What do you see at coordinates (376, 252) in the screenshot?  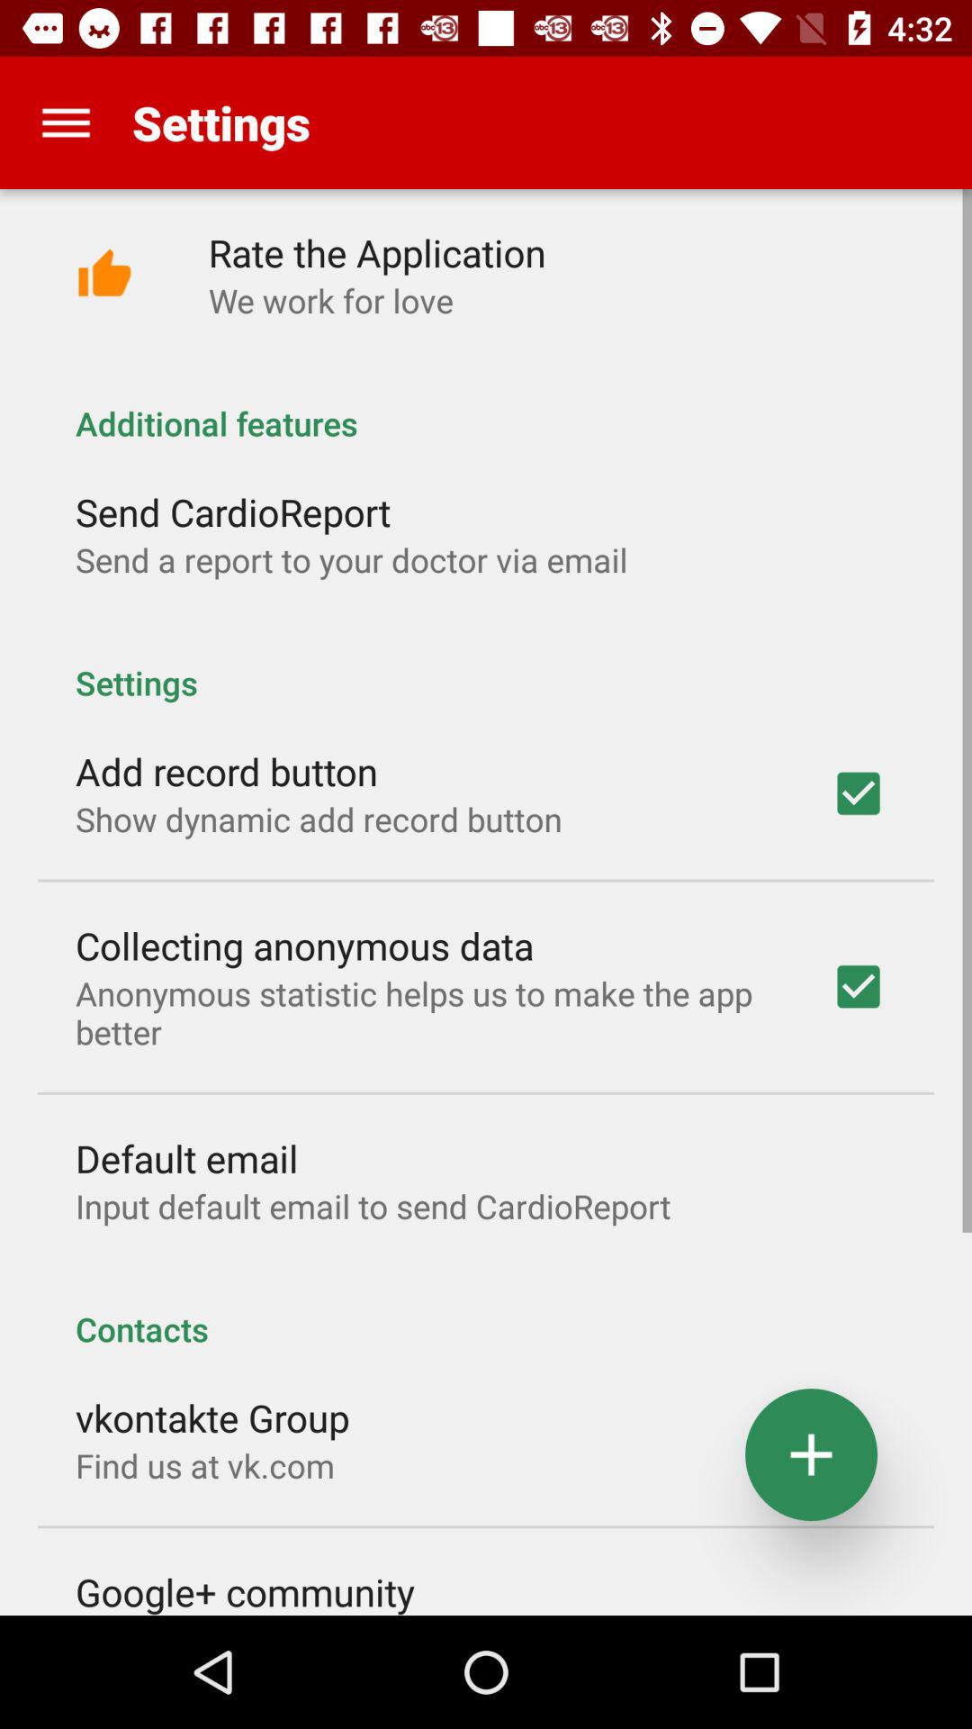 I see `turn off the rate the application` at bounding box center [376, 252].